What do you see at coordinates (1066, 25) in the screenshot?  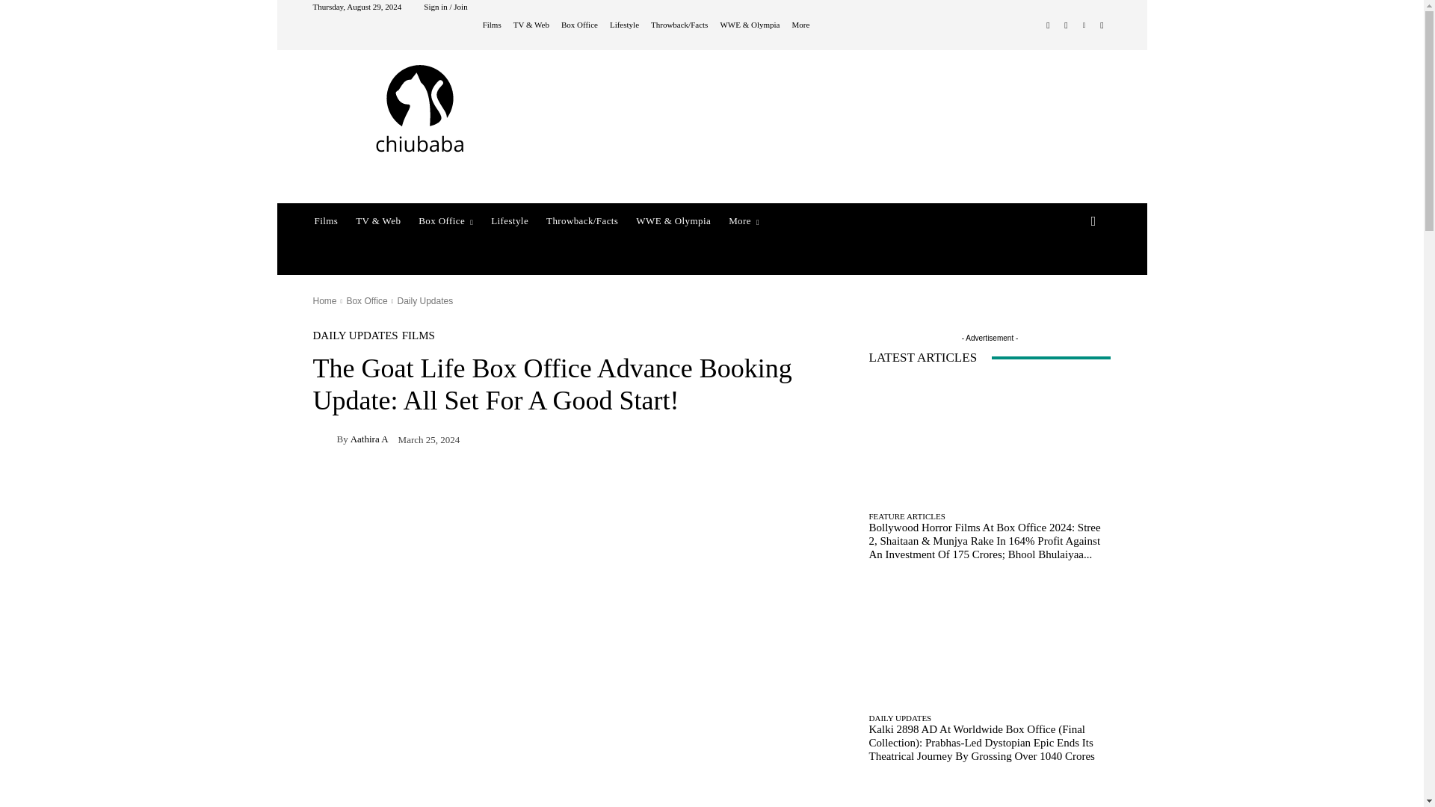 I see `Instagram` at bounding box center [1066, 25].